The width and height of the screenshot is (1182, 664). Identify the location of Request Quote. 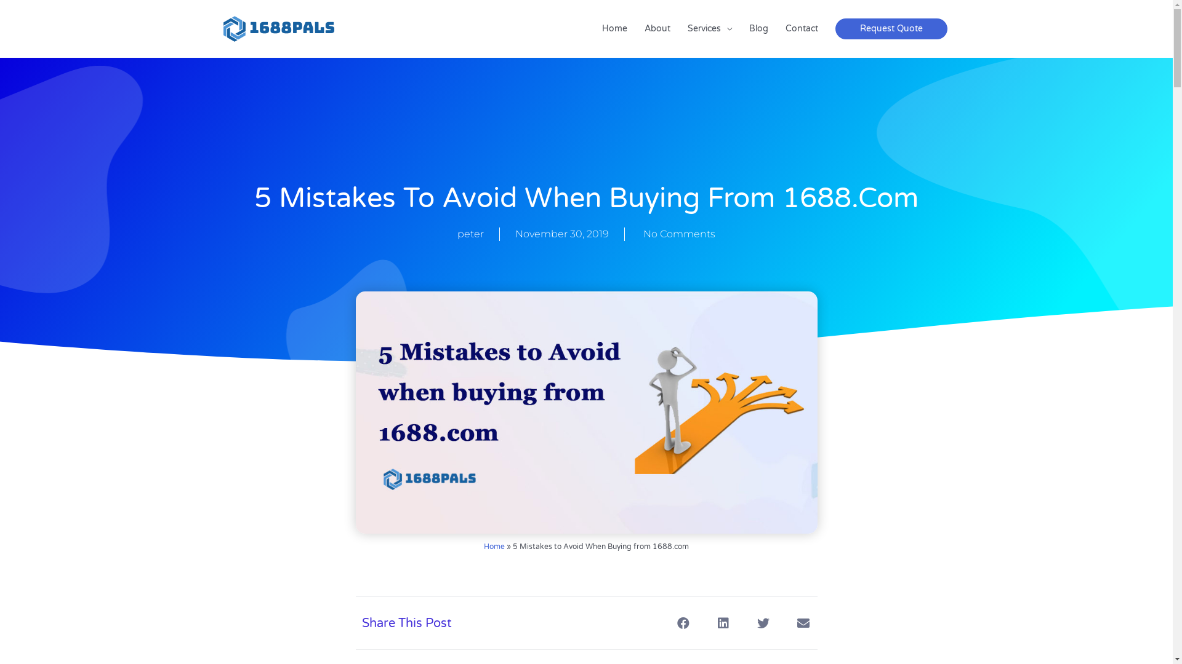
(891, 29).